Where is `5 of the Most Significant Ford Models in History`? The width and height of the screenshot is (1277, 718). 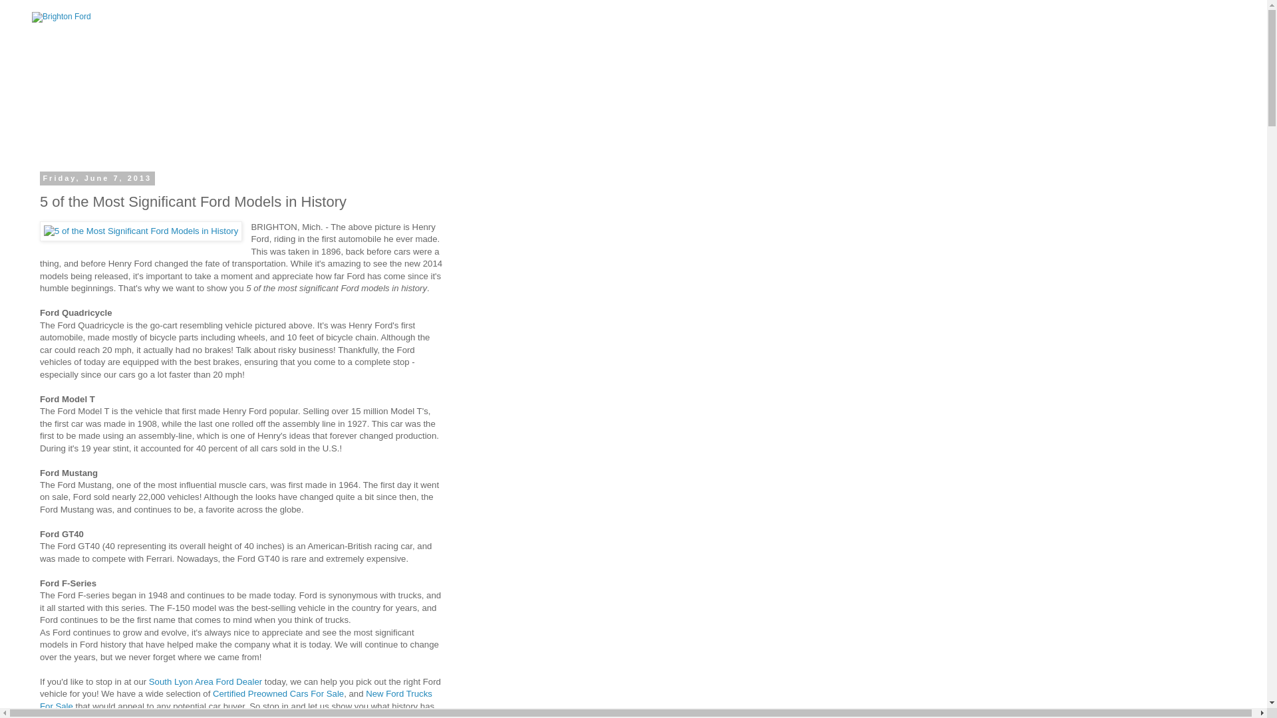
5 of the Most Significant Ford Models in History is located at coordinates (141, 231).